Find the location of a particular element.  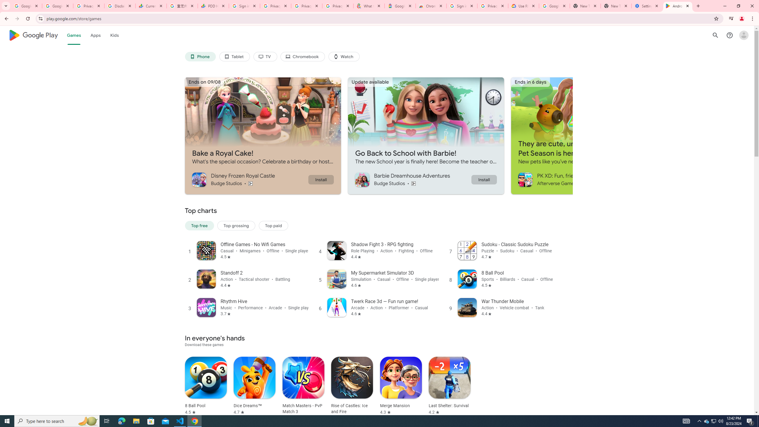

Line up is located at coordinates (755, 46).